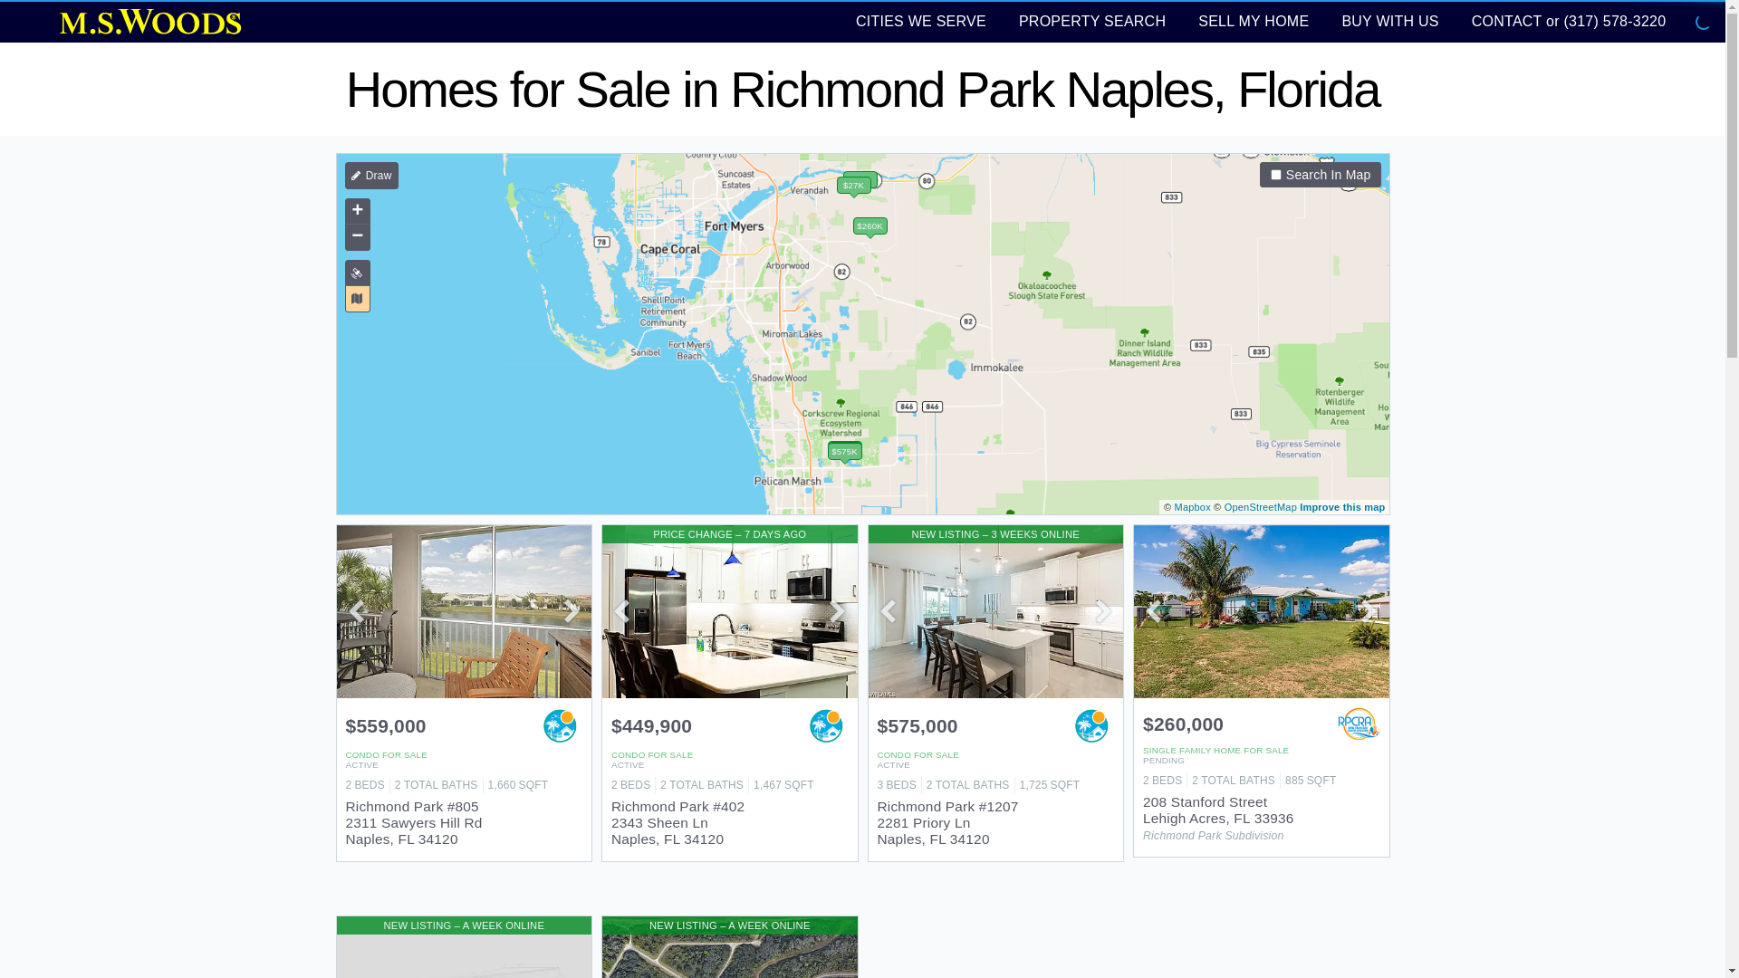  I want to click on Zoom in, so click(357, 212).